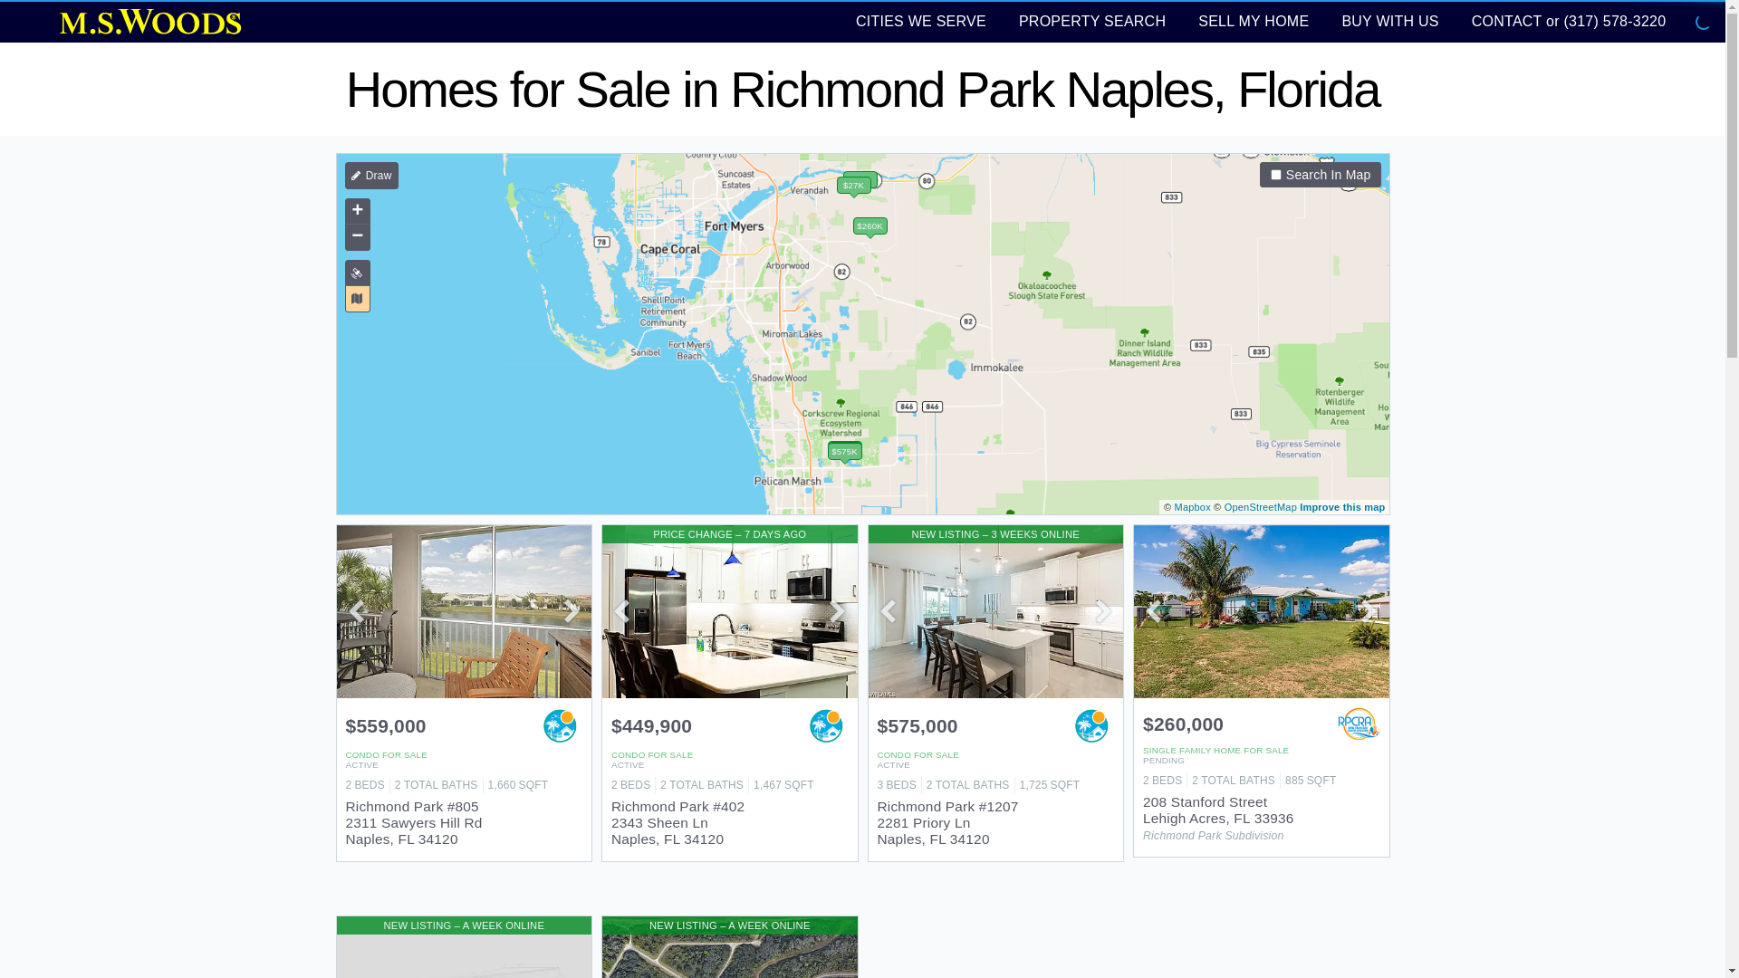  I want to click on Zoom in, so click(357, 212).